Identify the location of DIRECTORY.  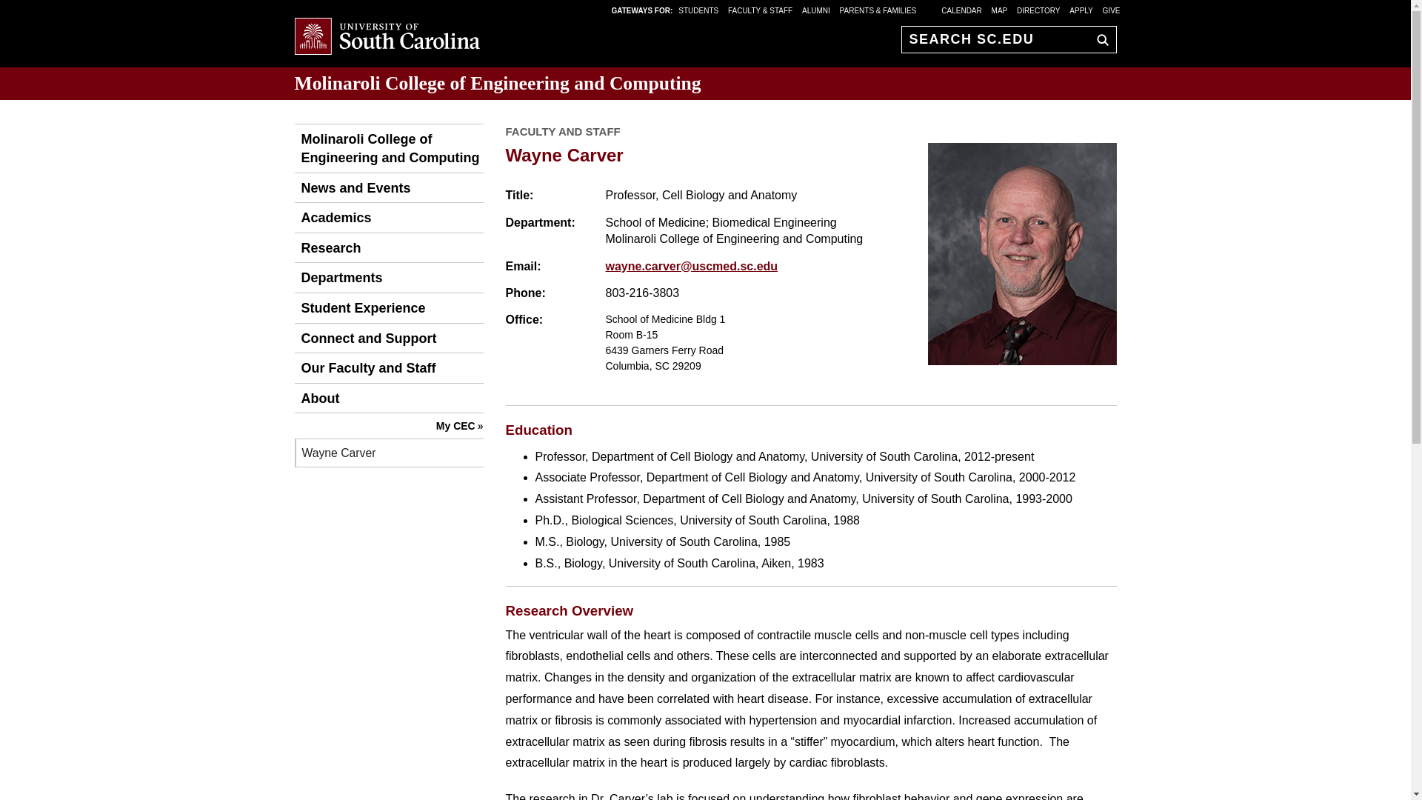
(1038, 10).